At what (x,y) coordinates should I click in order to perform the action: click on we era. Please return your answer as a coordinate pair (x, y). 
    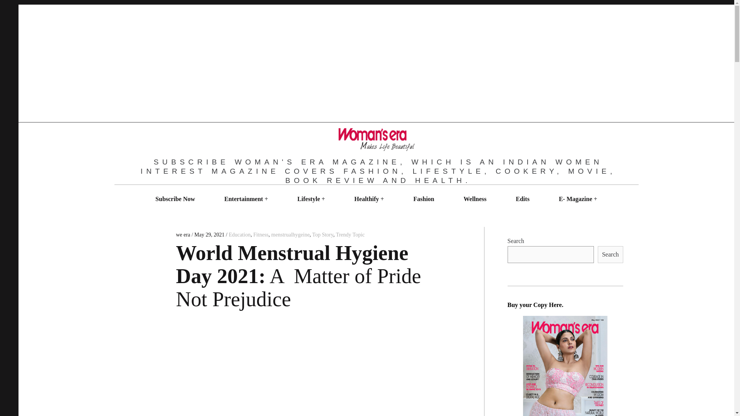
    Looking at the image, I should click on (183, 234).